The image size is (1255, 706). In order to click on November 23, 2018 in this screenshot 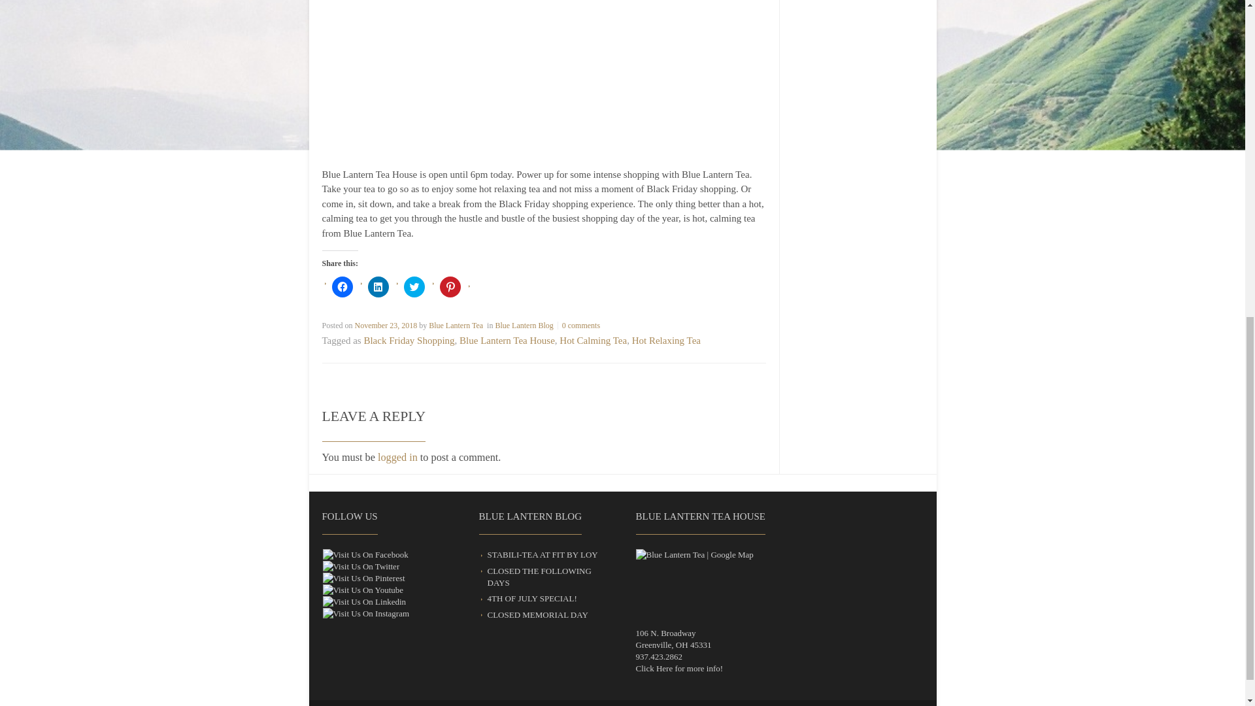, I will do `click(386, 326)`.